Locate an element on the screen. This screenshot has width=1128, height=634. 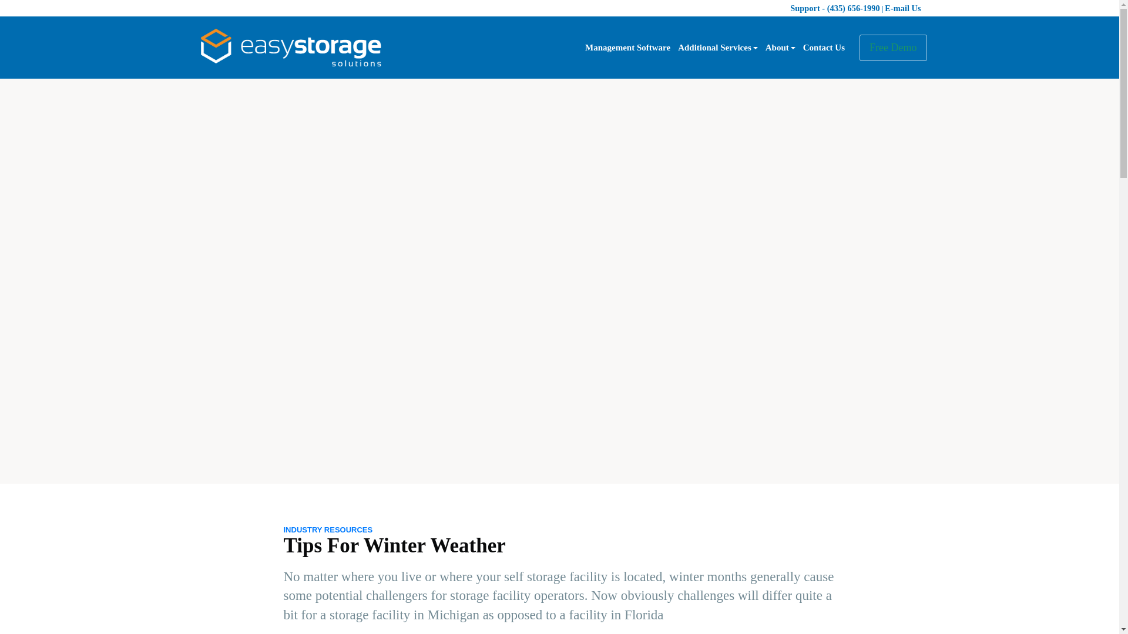
Free Demo is located at coordinates (893, 48).